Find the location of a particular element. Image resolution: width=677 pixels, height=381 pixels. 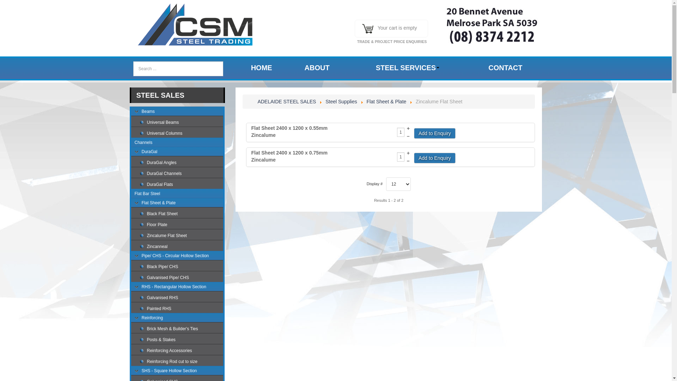

RHS - Rectangular Hollow Section is located at coordinates (177, 288).